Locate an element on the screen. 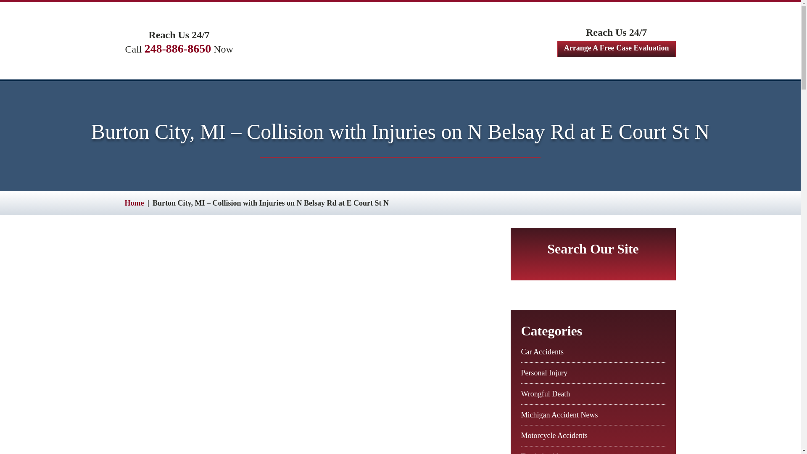 This screenshot has width=807, height=454. Car Accidents is located at coordinates (542, 351).